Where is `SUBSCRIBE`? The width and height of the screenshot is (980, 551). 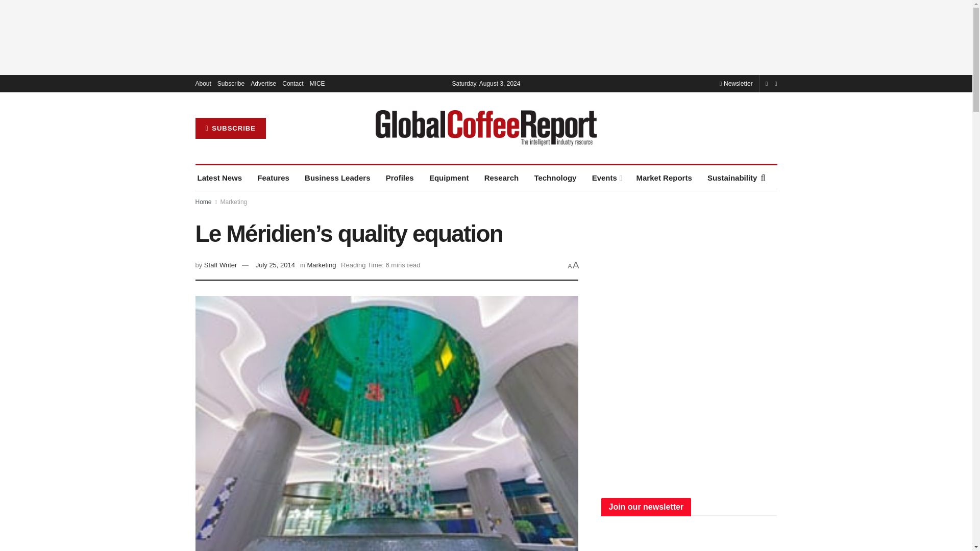
SUBSCRIBE is located at coordinates (230, 129).